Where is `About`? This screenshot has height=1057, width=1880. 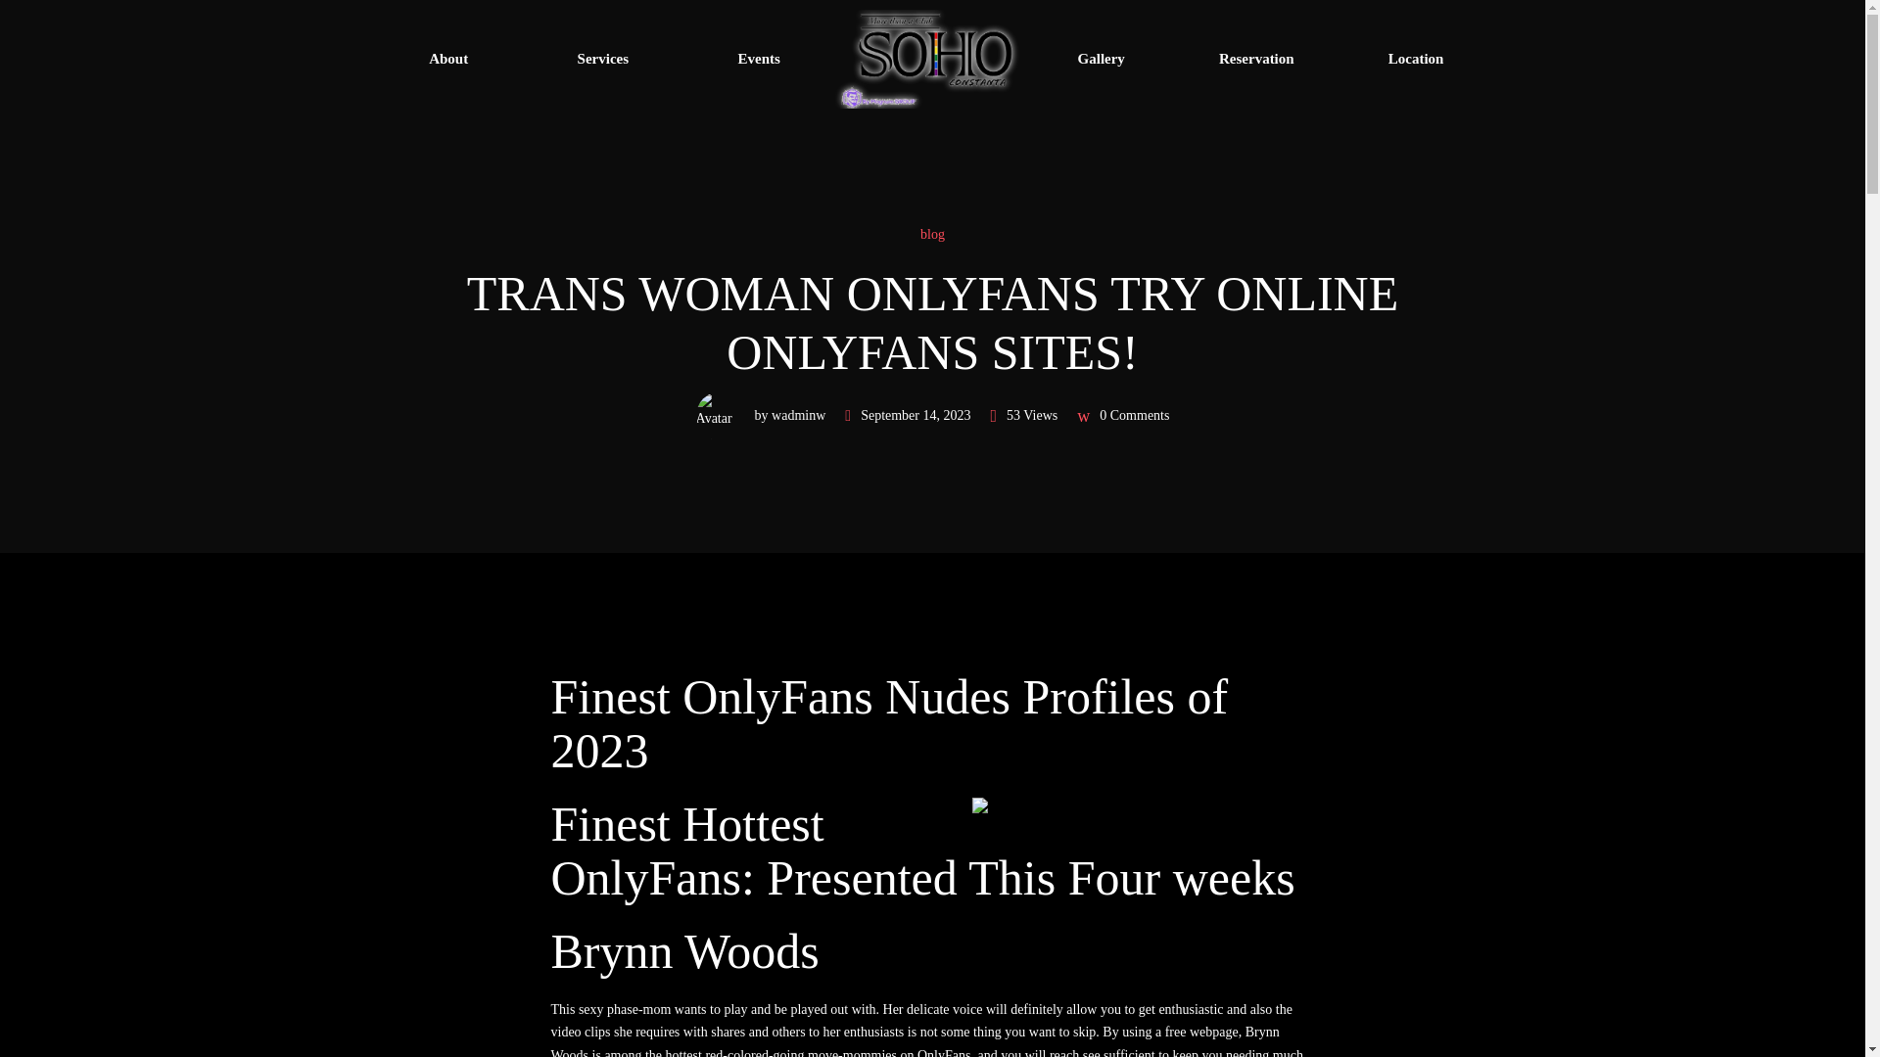
About is located at coordinates (448, 59).